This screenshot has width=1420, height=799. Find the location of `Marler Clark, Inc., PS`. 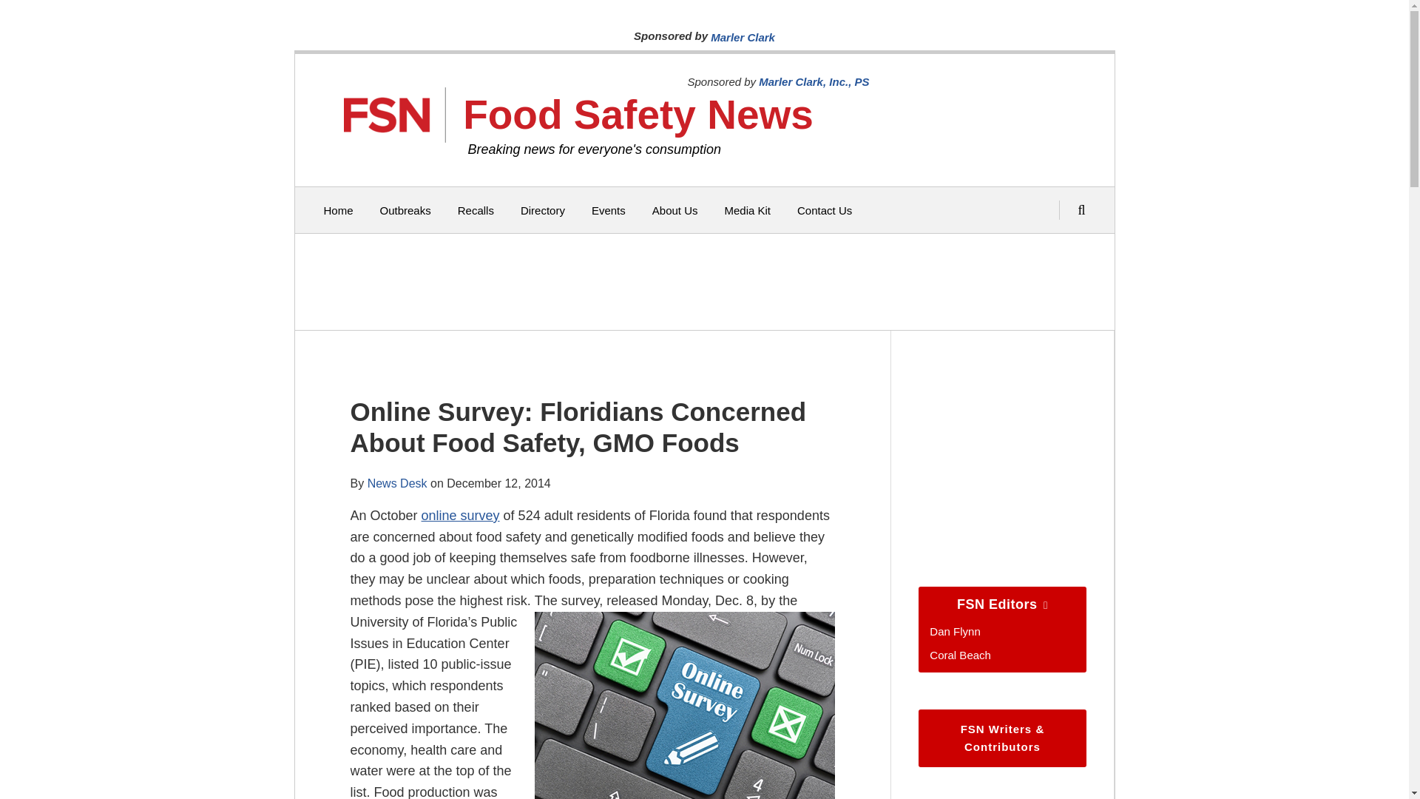

Marler Clark, Inc., PS is located at coordinates (814, 81).